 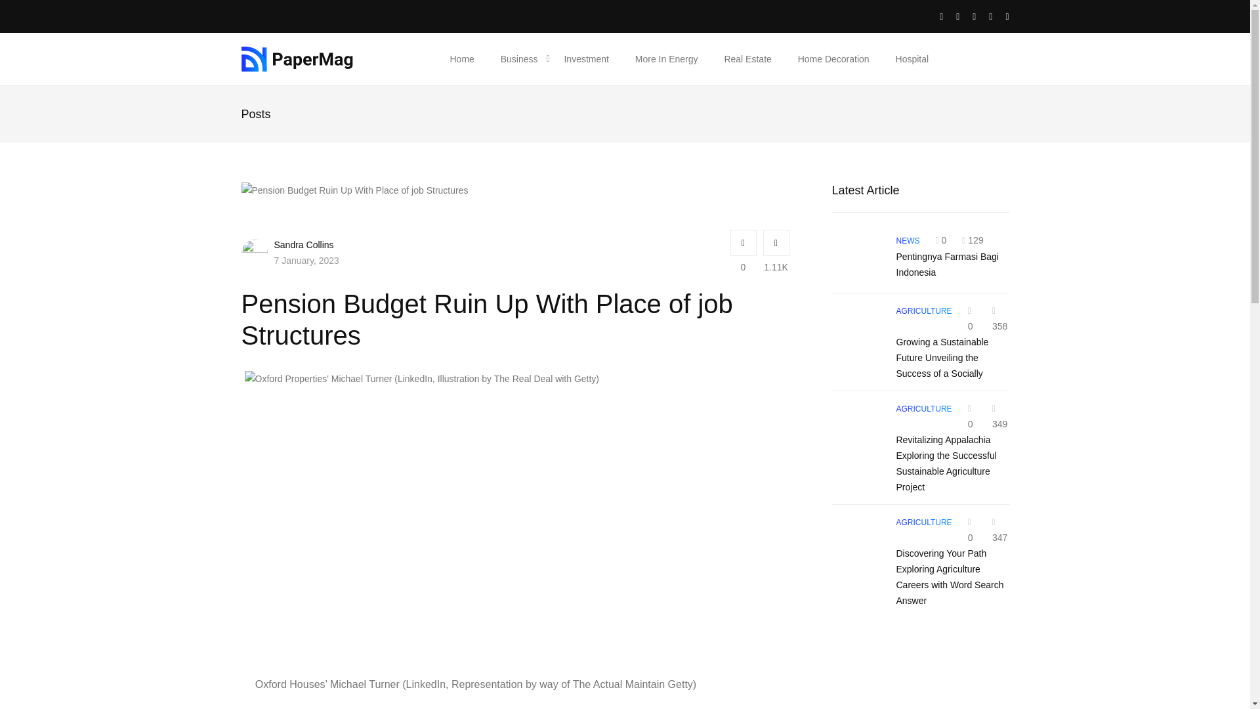 What do you see at coordinates (857, 258) in the screenshot?
I see `Pentingnya Farmasi Bagi Indonesia` at bounding box center [857, 258].